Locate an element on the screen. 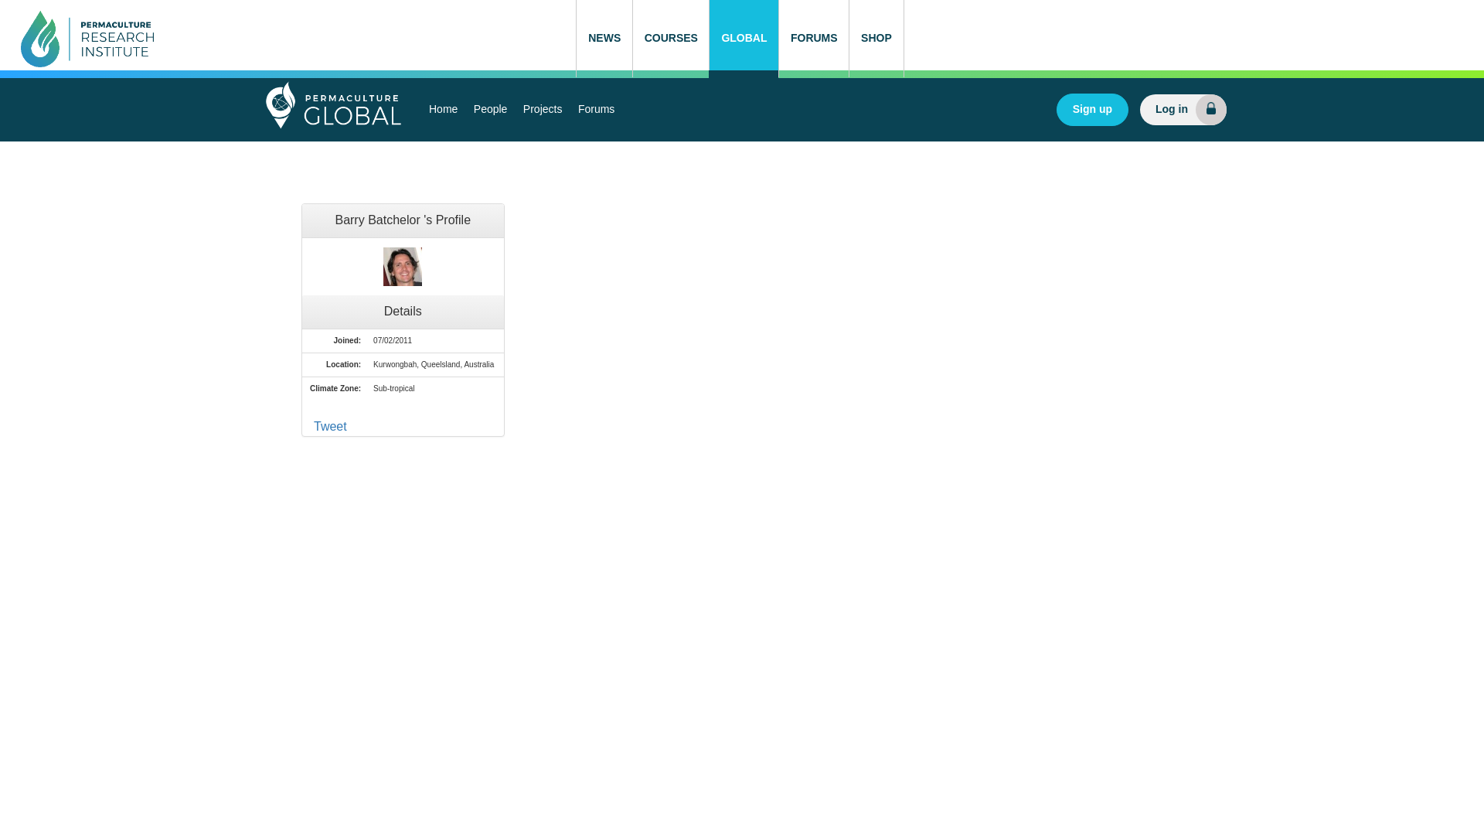  Home is located at coordinates (443, 110).